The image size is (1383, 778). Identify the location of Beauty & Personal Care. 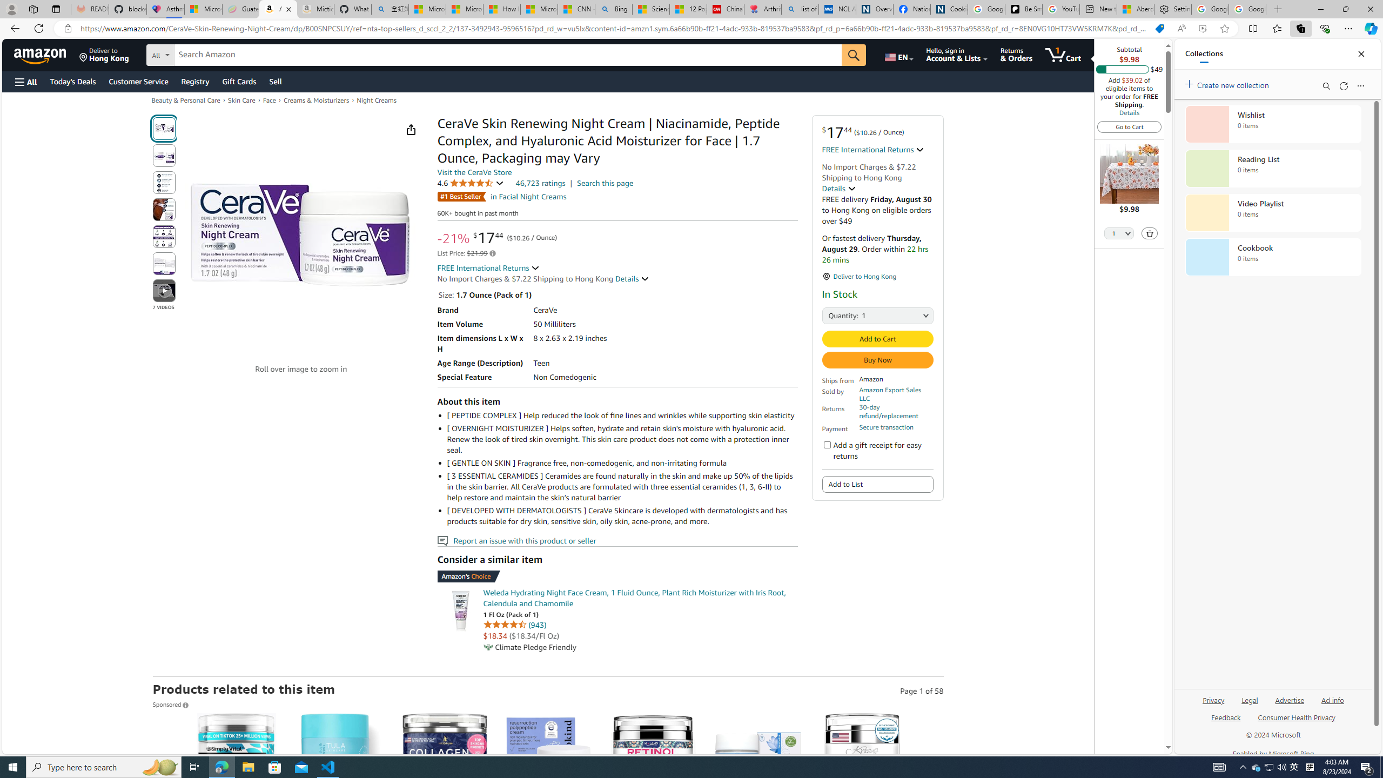
(185, 100).